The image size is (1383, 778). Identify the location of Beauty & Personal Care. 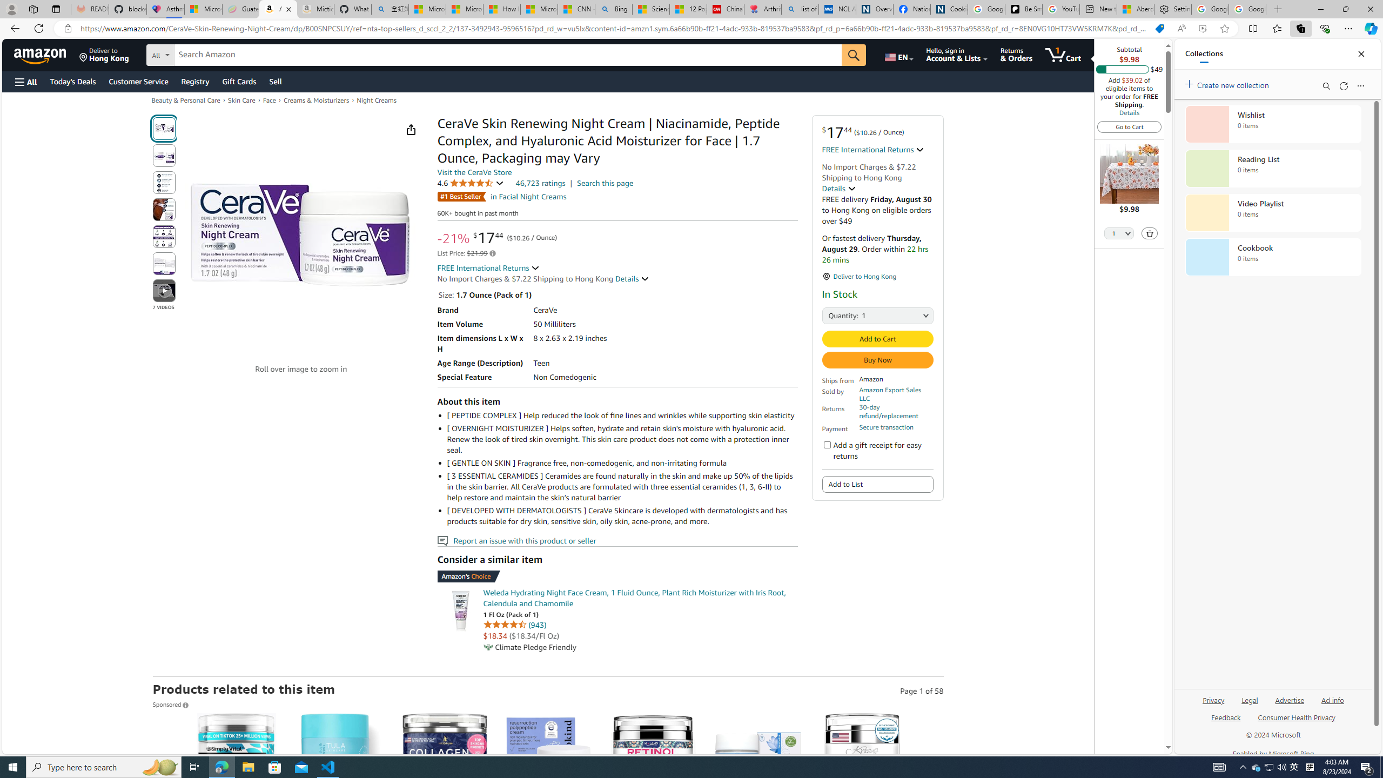
(185, 100).